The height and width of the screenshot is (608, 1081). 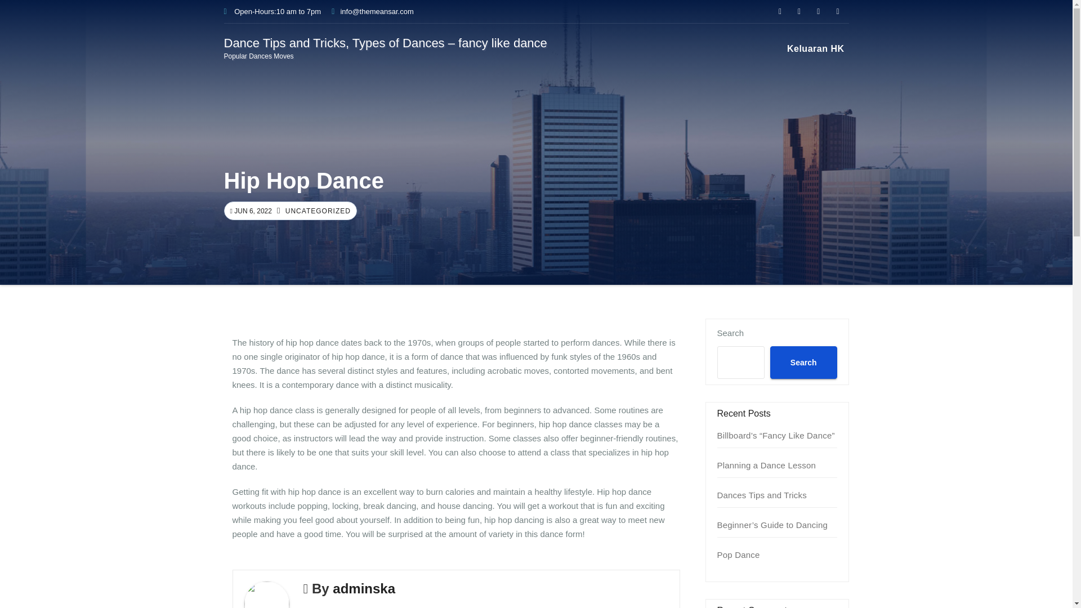 I want to click on Keluaran HK, so click(x=815, y=48).